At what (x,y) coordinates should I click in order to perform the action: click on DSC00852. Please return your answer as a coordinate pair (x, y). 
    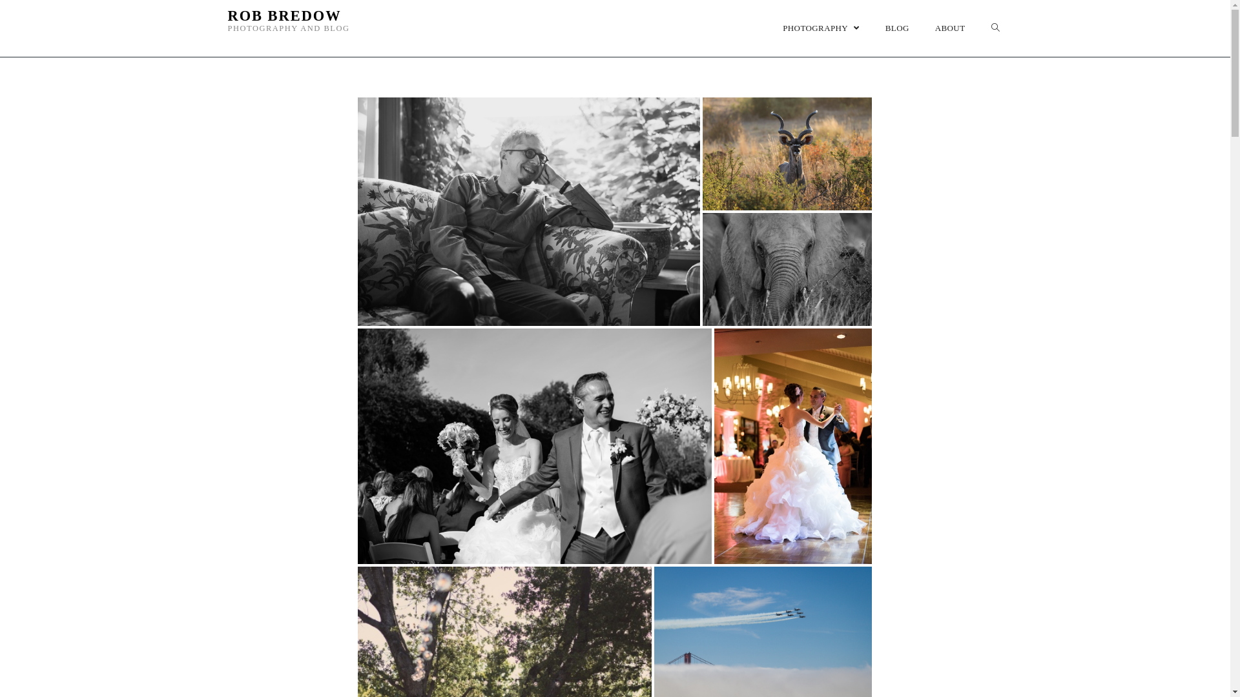
    Looking at the image, I should click on (535, 446).